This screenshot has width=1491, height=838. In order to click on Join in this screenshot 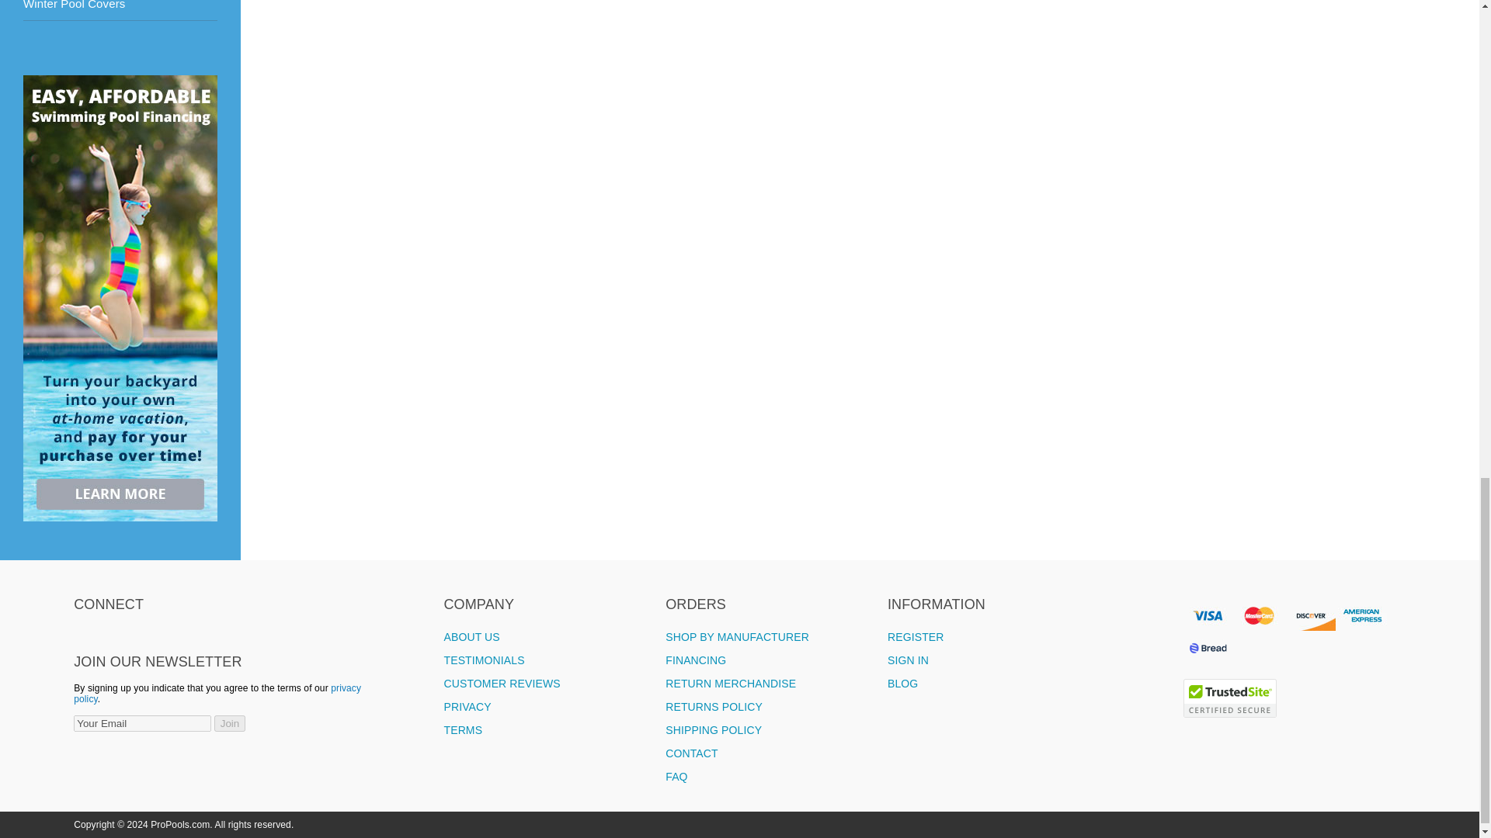, I will do `click(230, 723)`.